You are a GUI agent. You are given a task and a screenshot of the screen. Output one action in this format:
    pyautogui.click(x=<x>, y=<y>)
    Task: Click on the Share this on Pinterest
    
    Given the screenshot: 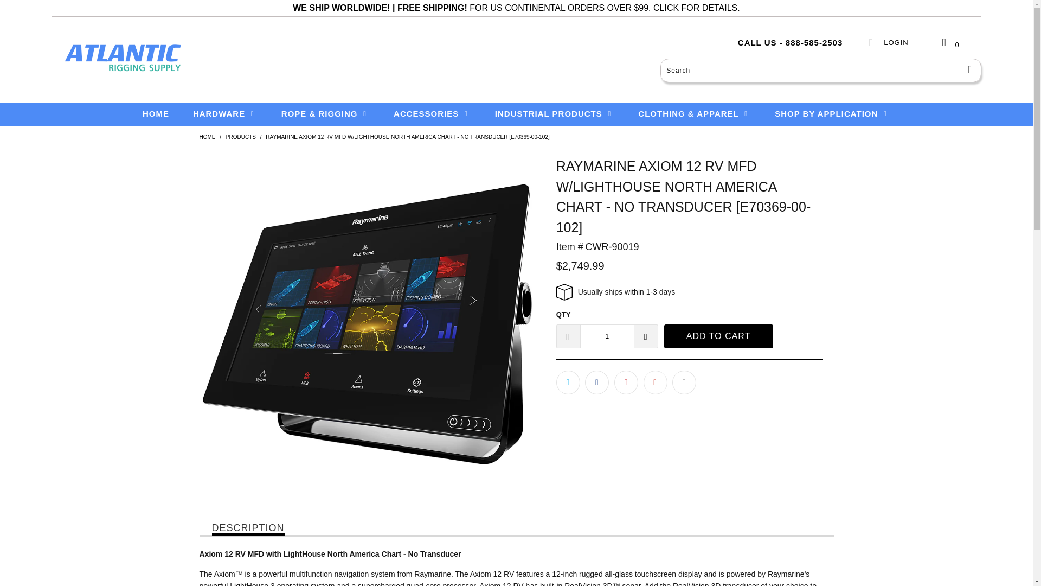 What is the action you would take?
    pyautogui.click(x=626, y=382)
    